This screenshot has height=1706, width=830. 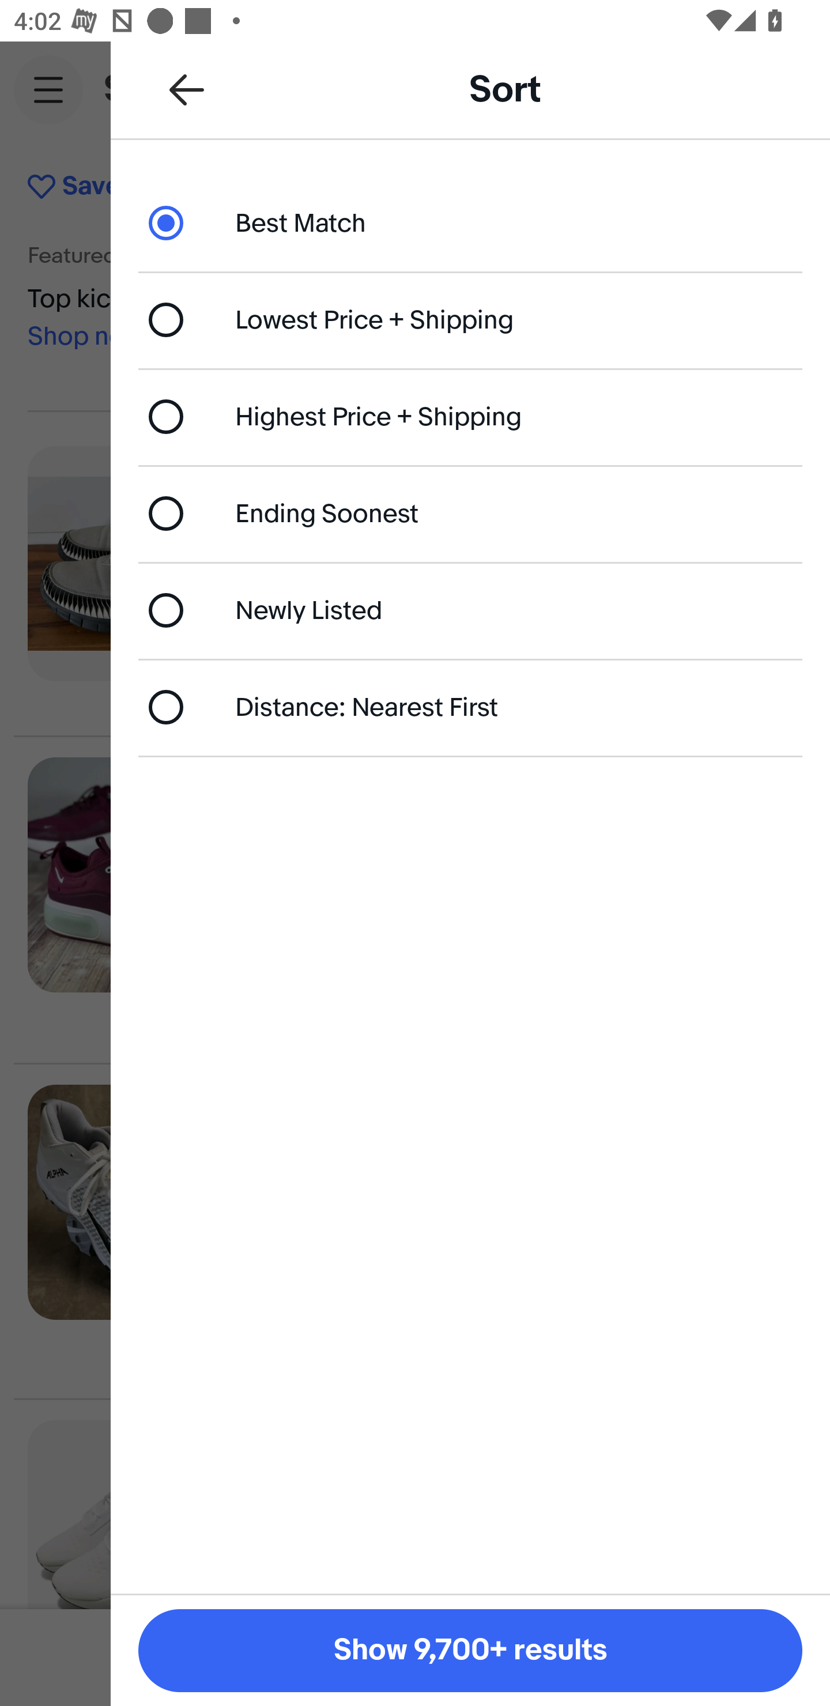 I want to click on Back to all refinements, so click(x=187, y=89).